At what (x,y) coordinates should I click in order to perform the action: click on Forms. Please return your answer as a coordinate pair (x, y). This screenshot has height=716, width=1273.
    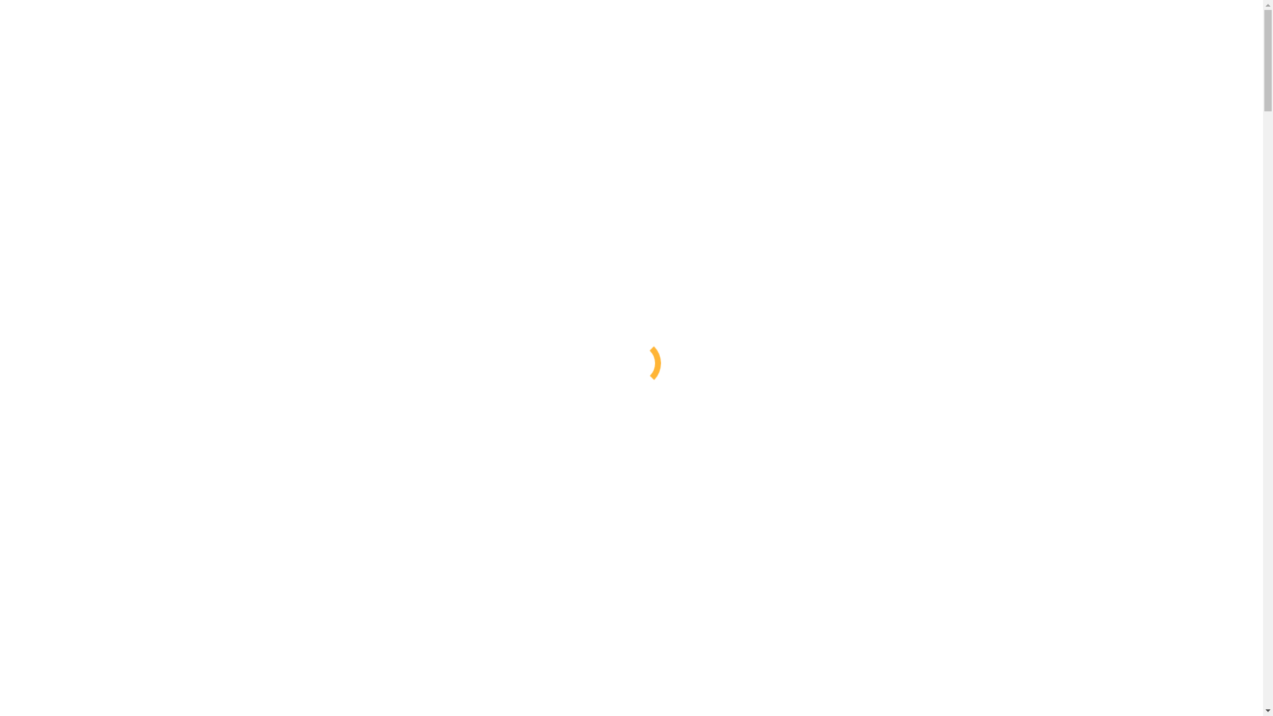
    Looking at the image, I should click on (48, 499).